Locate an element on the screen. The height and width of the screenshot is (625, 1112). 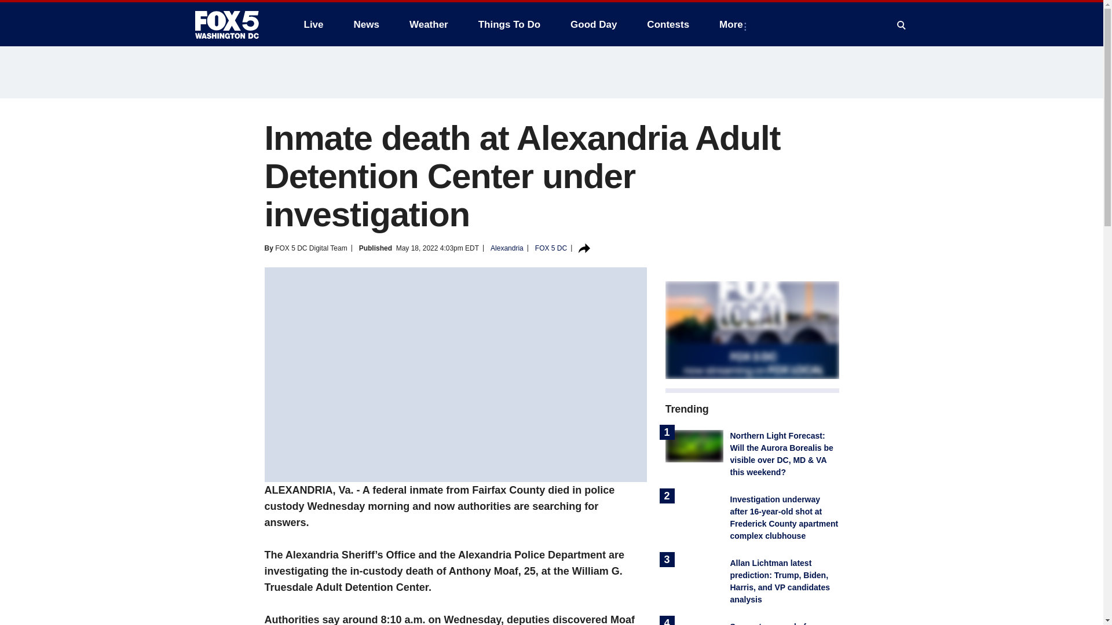
More is located at coordinates (733, 24).